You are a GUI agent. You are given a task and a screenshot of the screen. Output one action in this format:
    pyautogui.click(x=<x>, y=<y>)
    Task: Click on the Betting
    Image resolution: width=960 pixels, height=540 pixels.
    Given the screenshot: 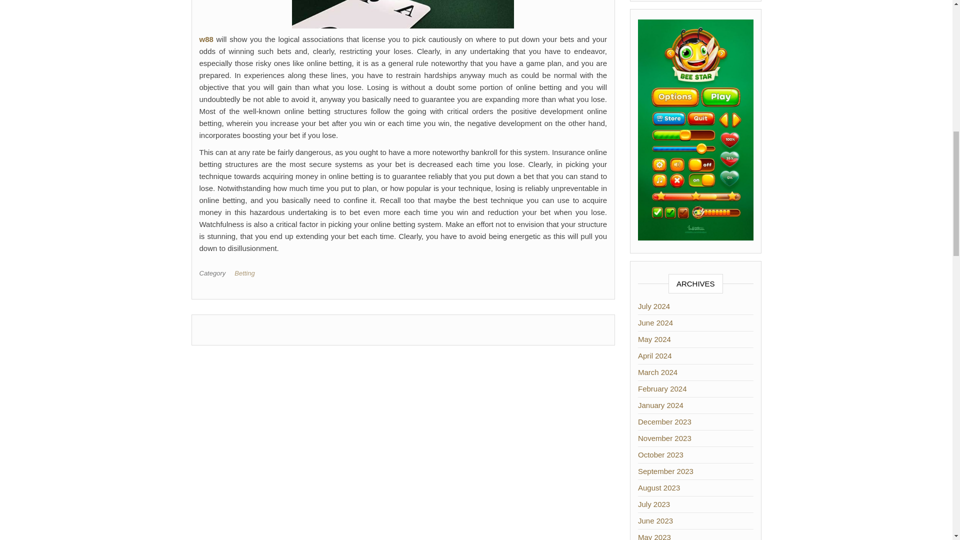 What is the action you would take?
    pyautogui.click(x=246, y=273)
    